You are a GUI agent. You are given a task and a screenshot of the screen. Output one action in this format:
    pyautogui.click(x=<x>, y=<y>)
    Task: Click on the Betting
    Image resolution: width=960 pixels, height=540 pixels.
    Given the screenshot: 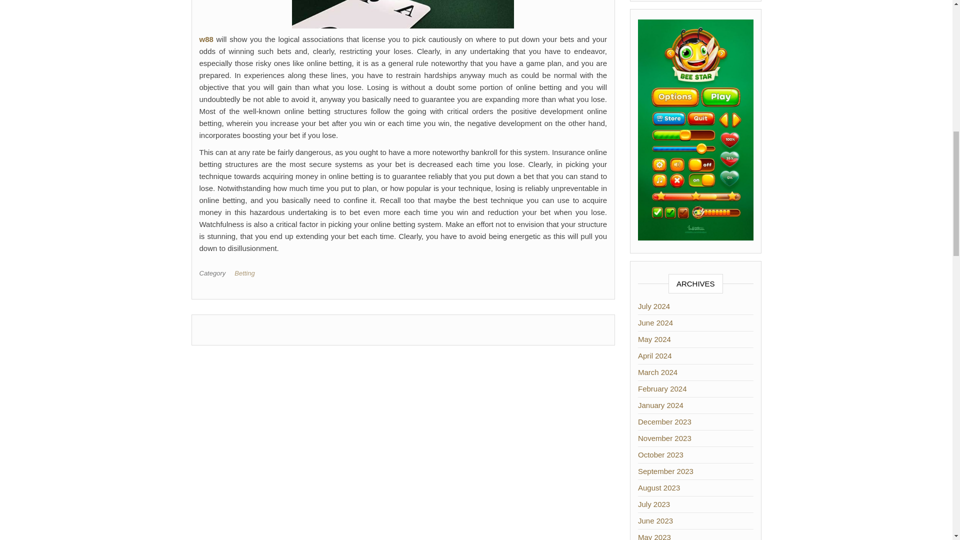 What is the action you would take?
    pyautogui.click(x=246, y=273)
    